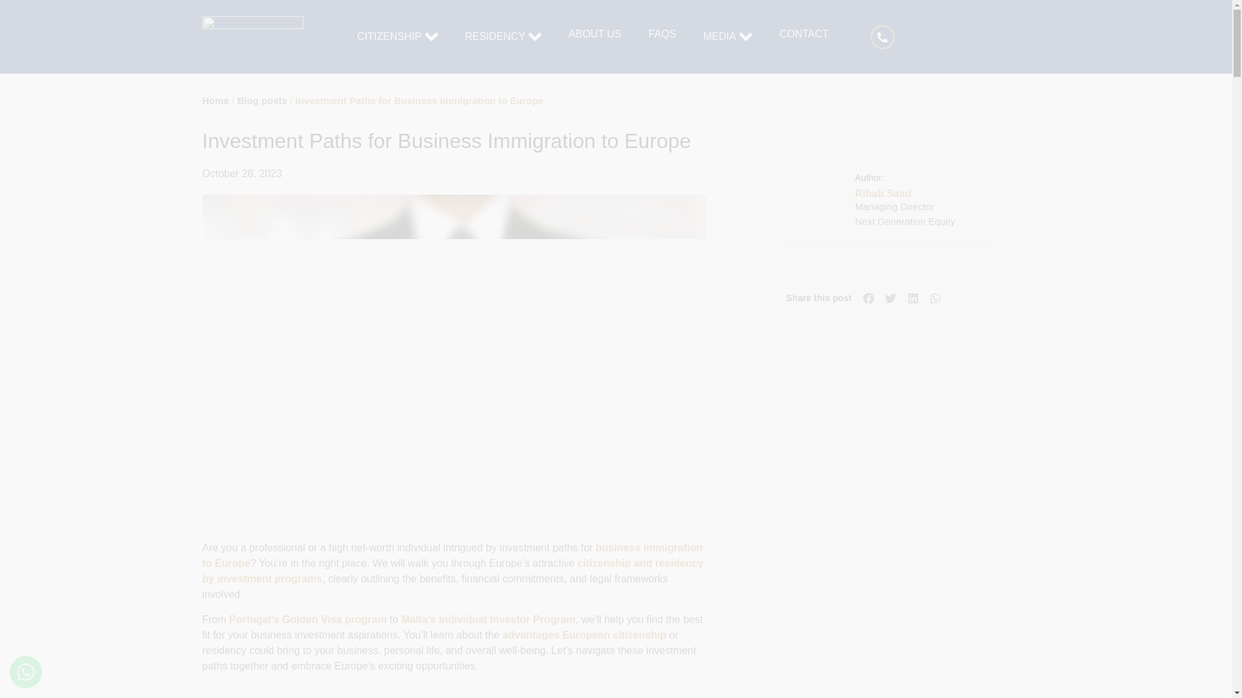 The height and width of the screenshot is (698, 1242). I want to click on ABOUT US, so click(595, 34).